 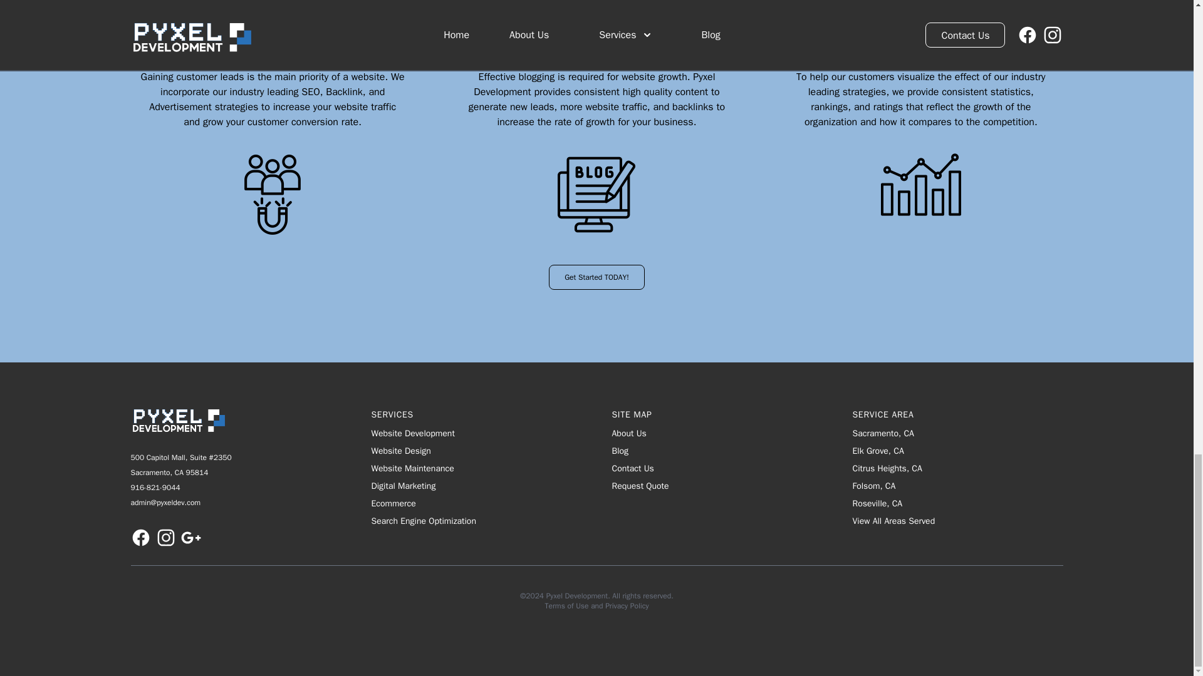 What do you see at coordinates (628, 433) in the screenshot?
I see `About Us` at bounding box center [628, 433].